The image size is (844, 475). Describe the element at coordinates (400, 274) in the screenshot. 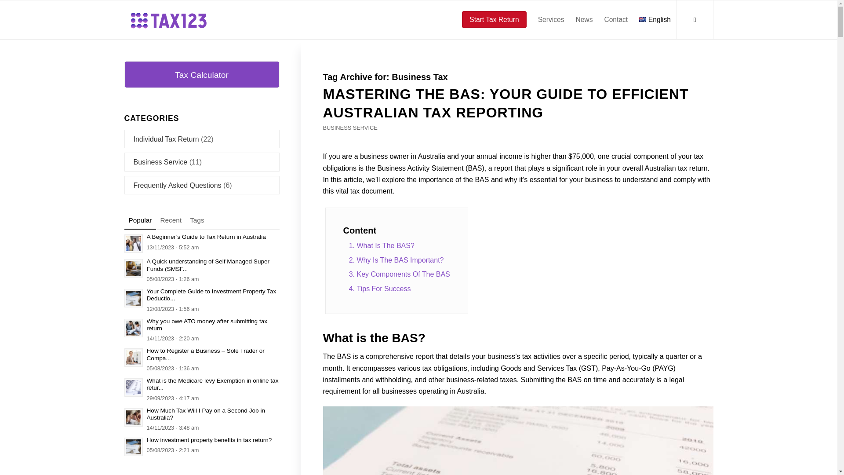

I see `Key Components Of The BAS` at that location.